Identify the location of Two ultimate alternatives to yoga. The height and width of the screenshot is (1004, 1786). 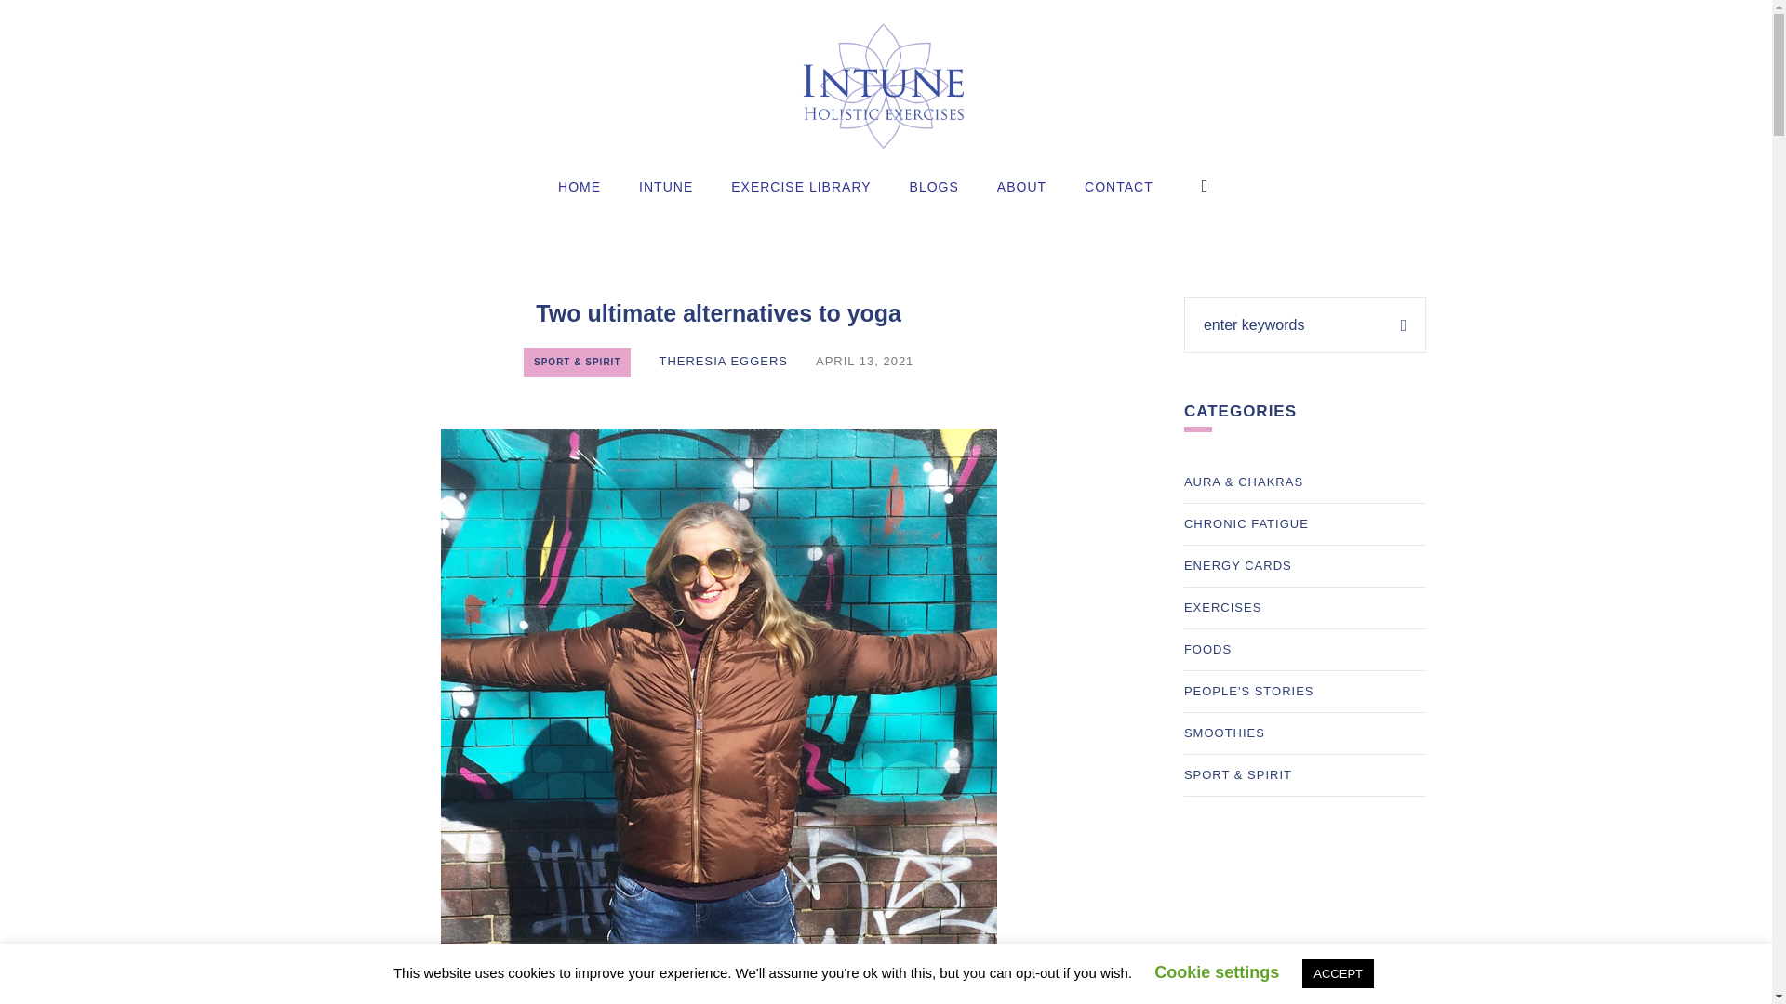
(718, 705).